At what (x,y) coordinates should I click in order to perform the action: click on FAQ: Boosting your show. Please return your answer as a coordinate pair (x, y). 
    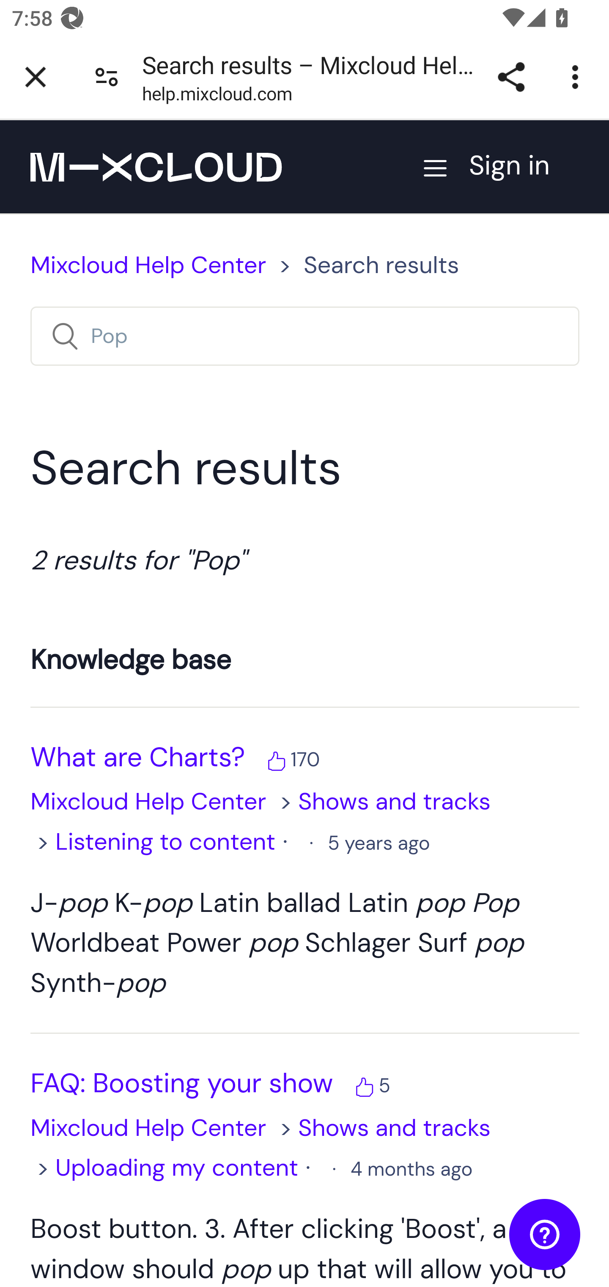
    Looking at the image, I should click on (182, 1084).